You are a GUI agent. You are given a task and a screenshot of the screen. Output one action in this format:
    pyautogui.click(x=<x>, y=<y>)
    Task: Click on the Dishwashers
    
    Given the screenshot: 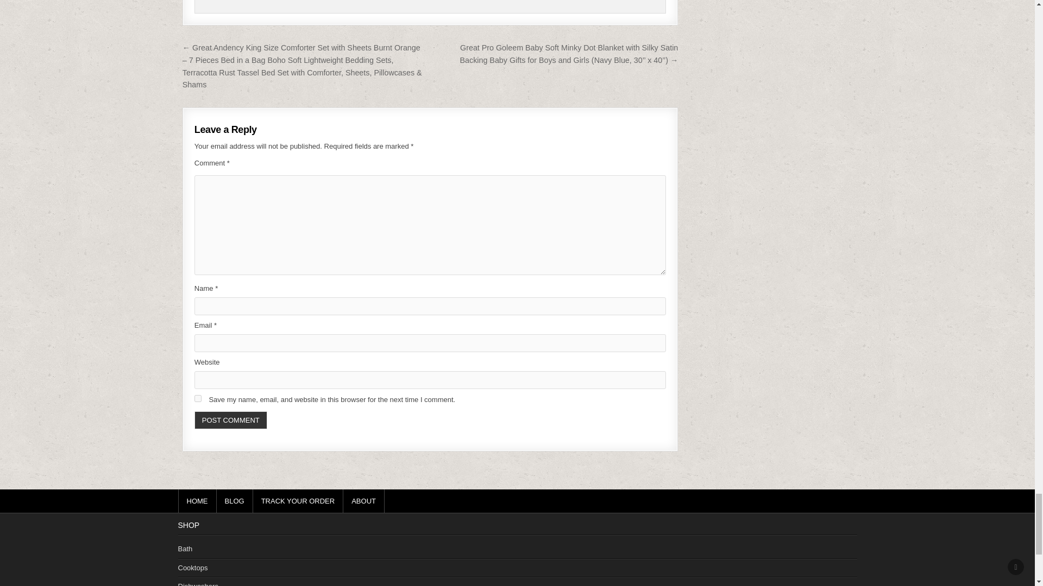 What is the action you would take?
    pyautogui.click(x=198, y=584)
    